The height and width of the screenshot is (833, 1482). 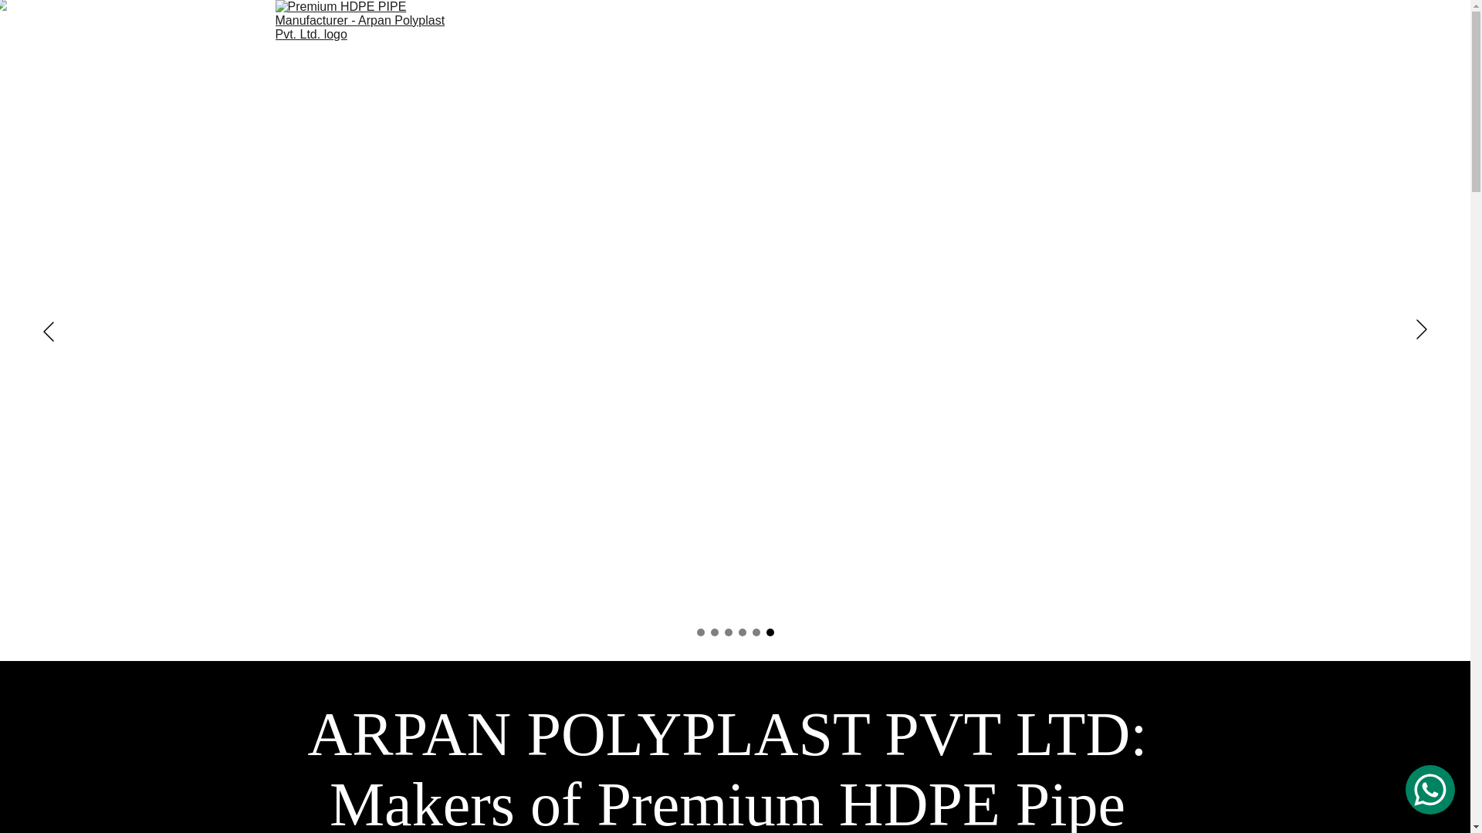 What do you see at coordinates (892, 85) in the screenshot?
I see `Products` at bounding box center [892, 85].